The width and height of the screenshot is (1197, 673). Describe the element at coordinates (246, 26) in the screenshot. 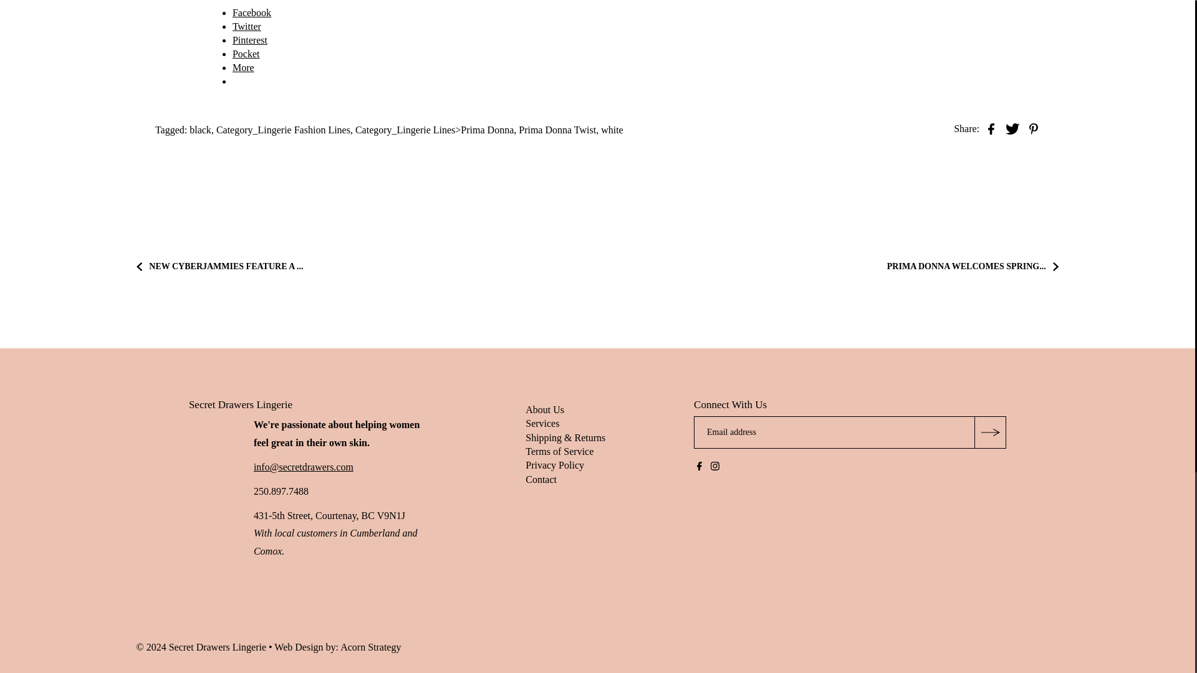

I see `Click to share on Twitter` at that location.